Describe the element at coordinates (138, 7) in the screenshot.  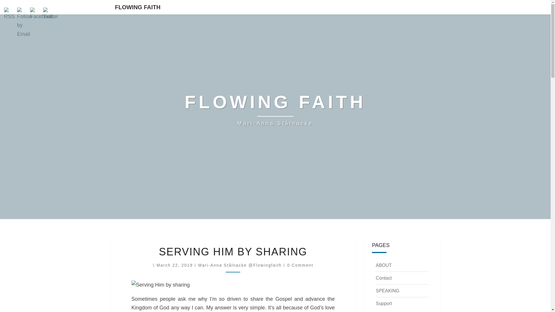
I see `FLOWING FAITH` at that location.